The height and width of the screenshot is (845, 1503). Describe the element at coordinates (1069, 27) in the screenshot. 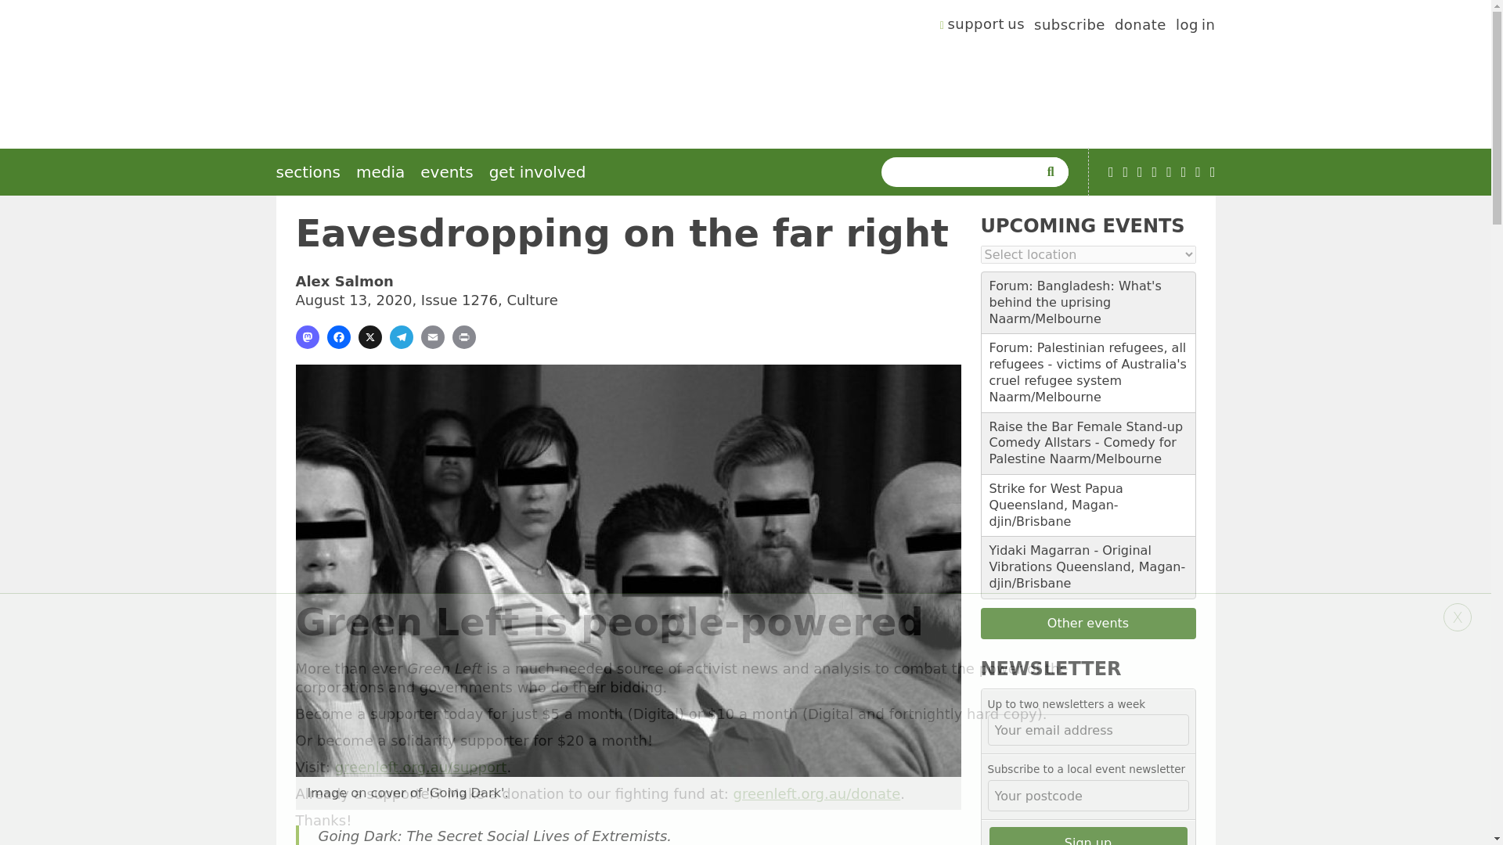

I see `subscribe` at that location.